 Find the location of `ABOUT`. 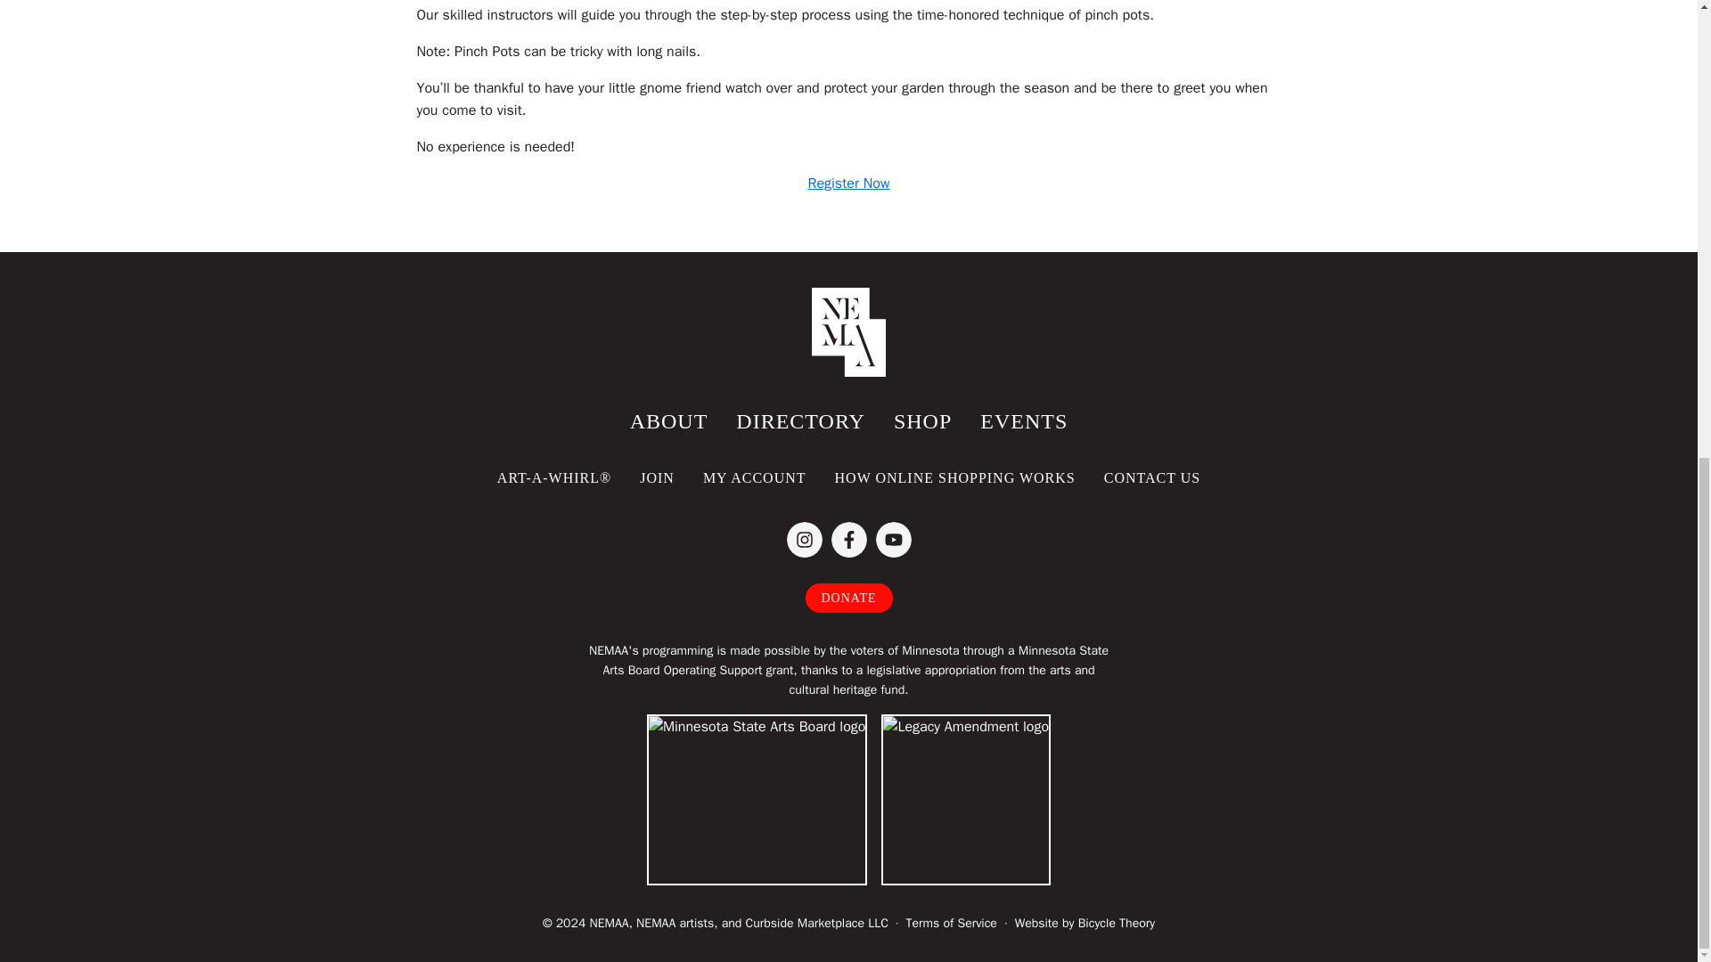

ABOUT is located at coordinates (668, 422).